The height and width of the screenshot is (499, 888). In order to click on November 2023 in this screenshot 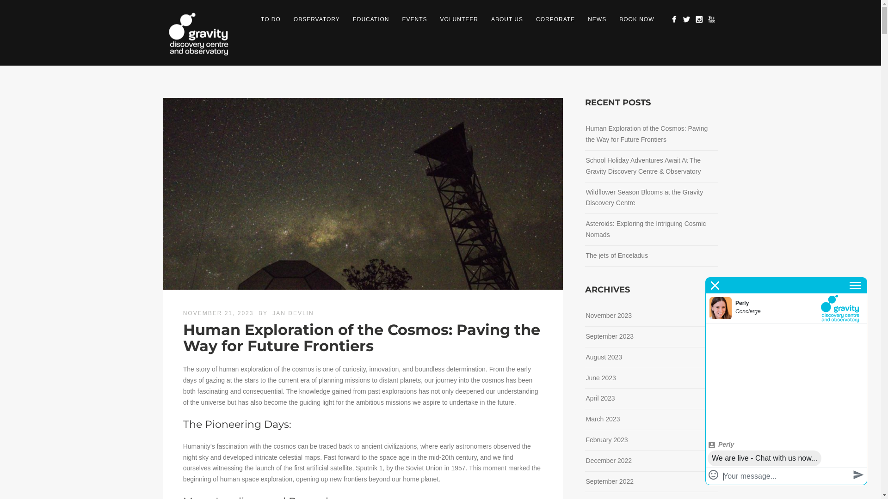, I will do `click(609, 316)`.